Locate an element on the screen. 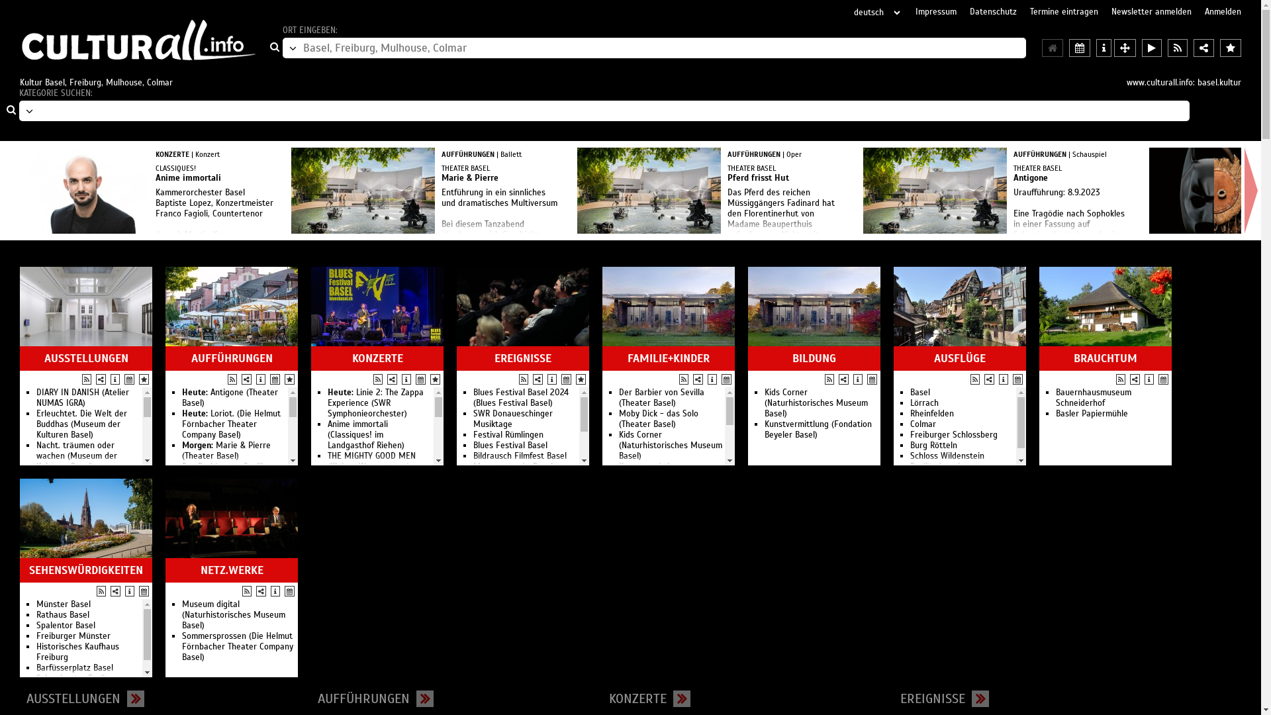 This screenshot has height=715, width=1271. SWR Donaueschinger Musiktage is located at coordinates (513, 419).